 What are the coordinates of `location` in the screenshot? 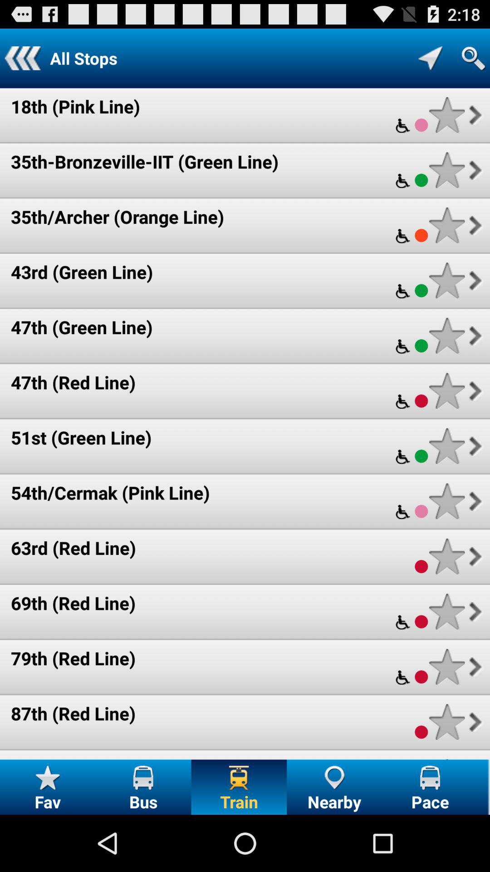 It's located at (430, 58).